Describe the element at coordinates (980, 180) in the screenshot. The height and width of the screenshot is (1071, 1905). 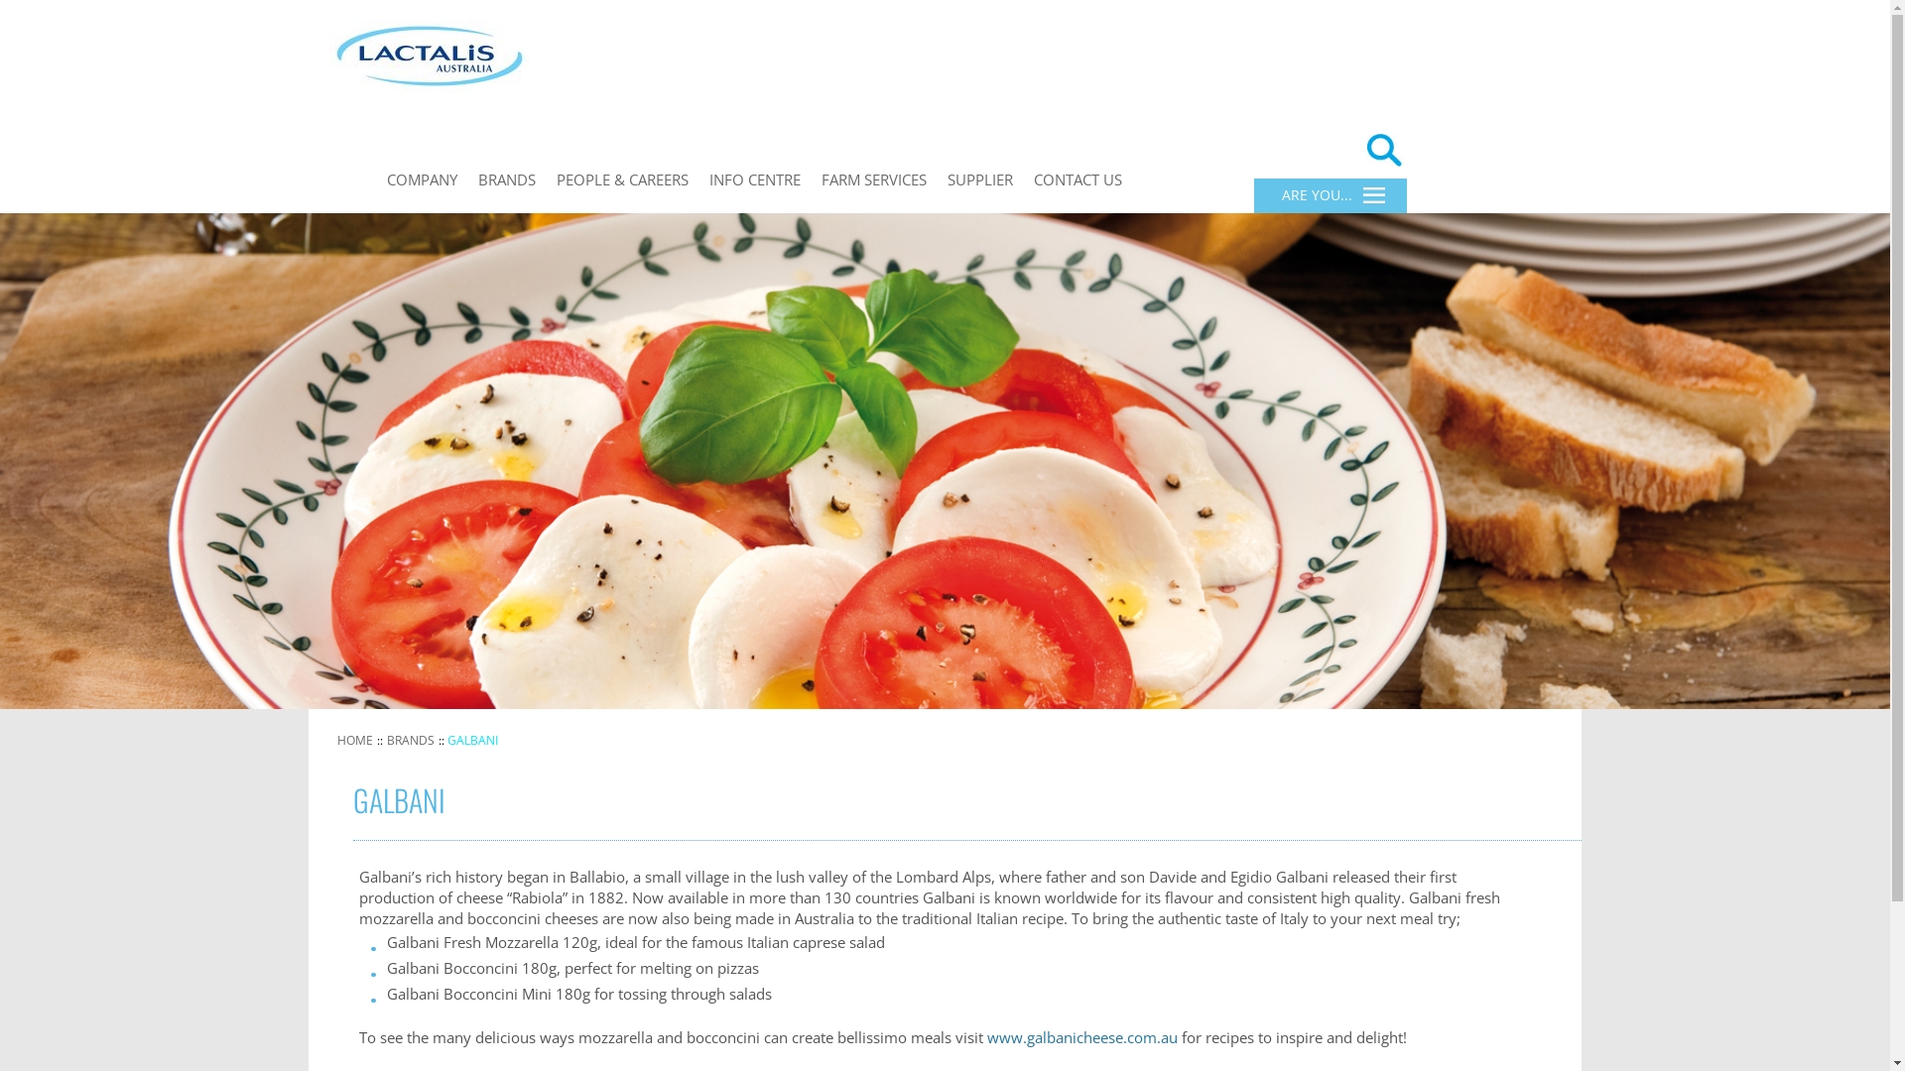
I see `SUPPLIER` at that location.